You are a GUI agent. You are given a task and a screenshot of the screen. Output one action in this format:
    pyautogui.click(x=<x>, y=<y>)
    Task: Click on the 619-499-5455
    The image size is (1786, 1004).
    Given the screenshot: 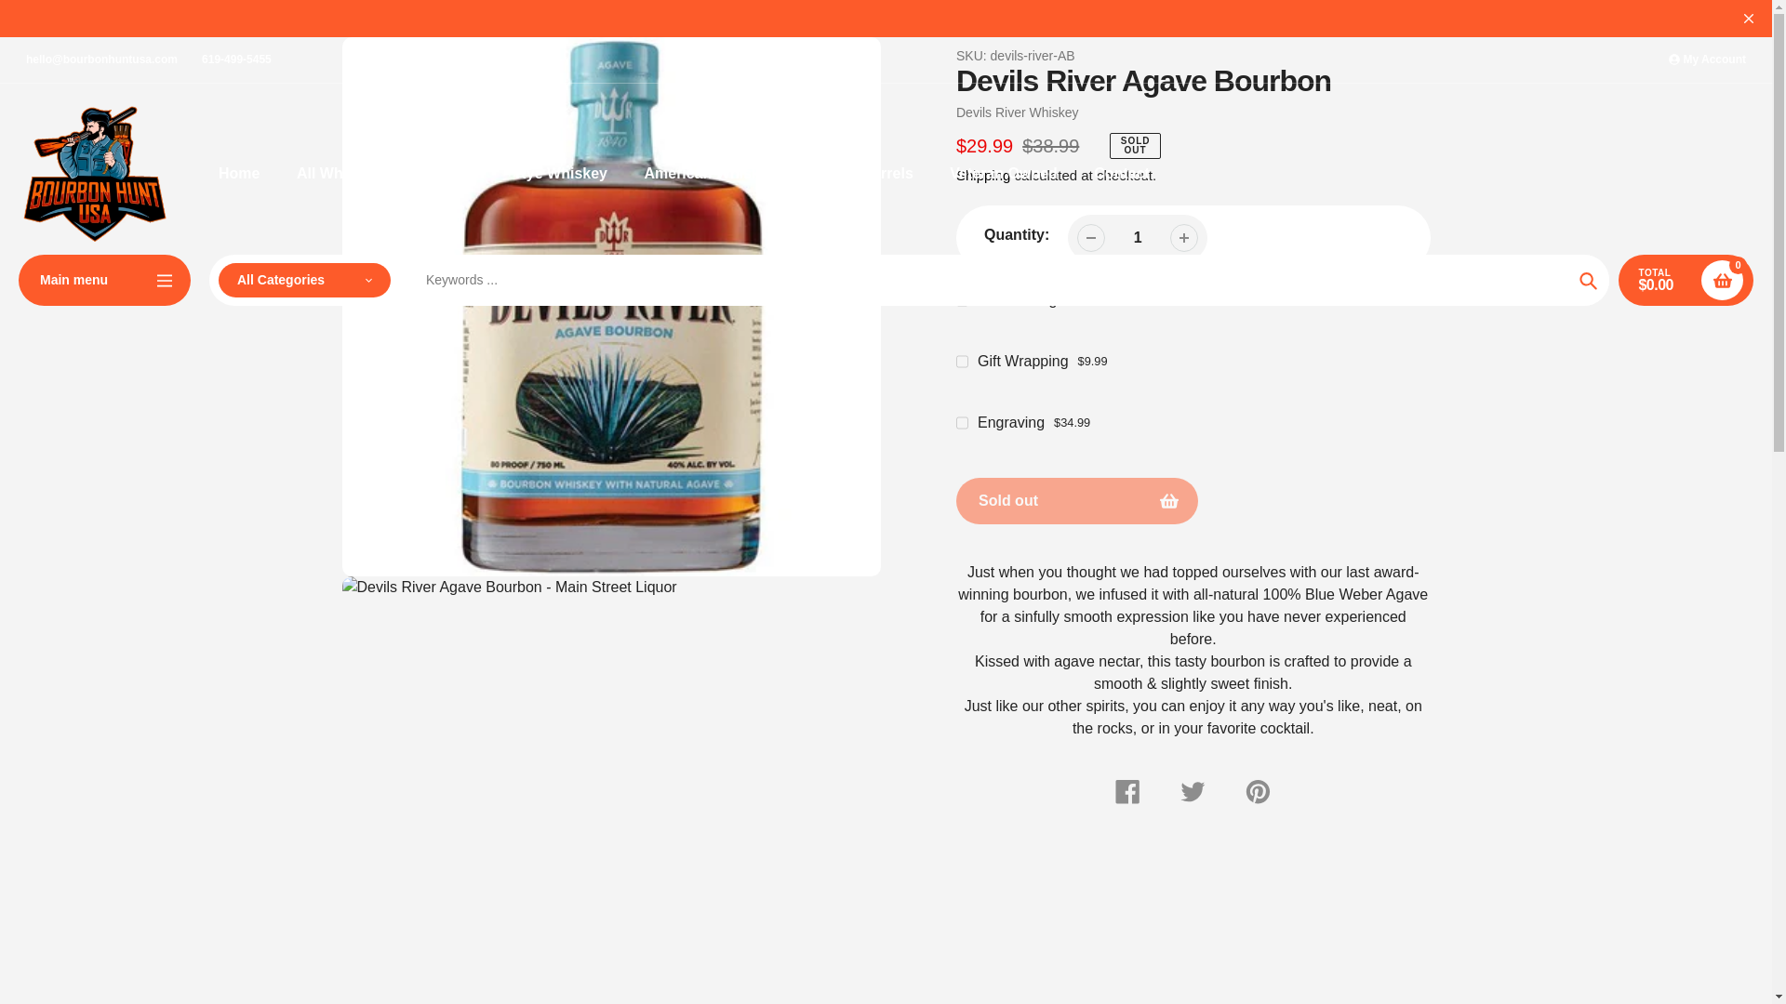 What is the action you would take?
    pyautogui.click(x=236, y=59)
    